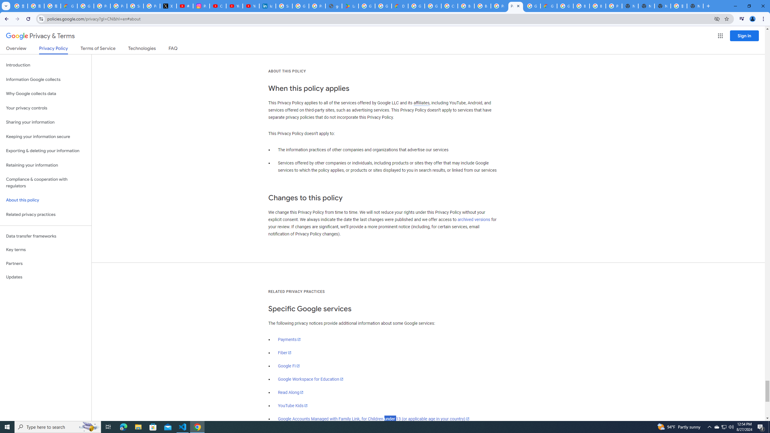  I want to click on Related privacy practices, so click(46, 214).